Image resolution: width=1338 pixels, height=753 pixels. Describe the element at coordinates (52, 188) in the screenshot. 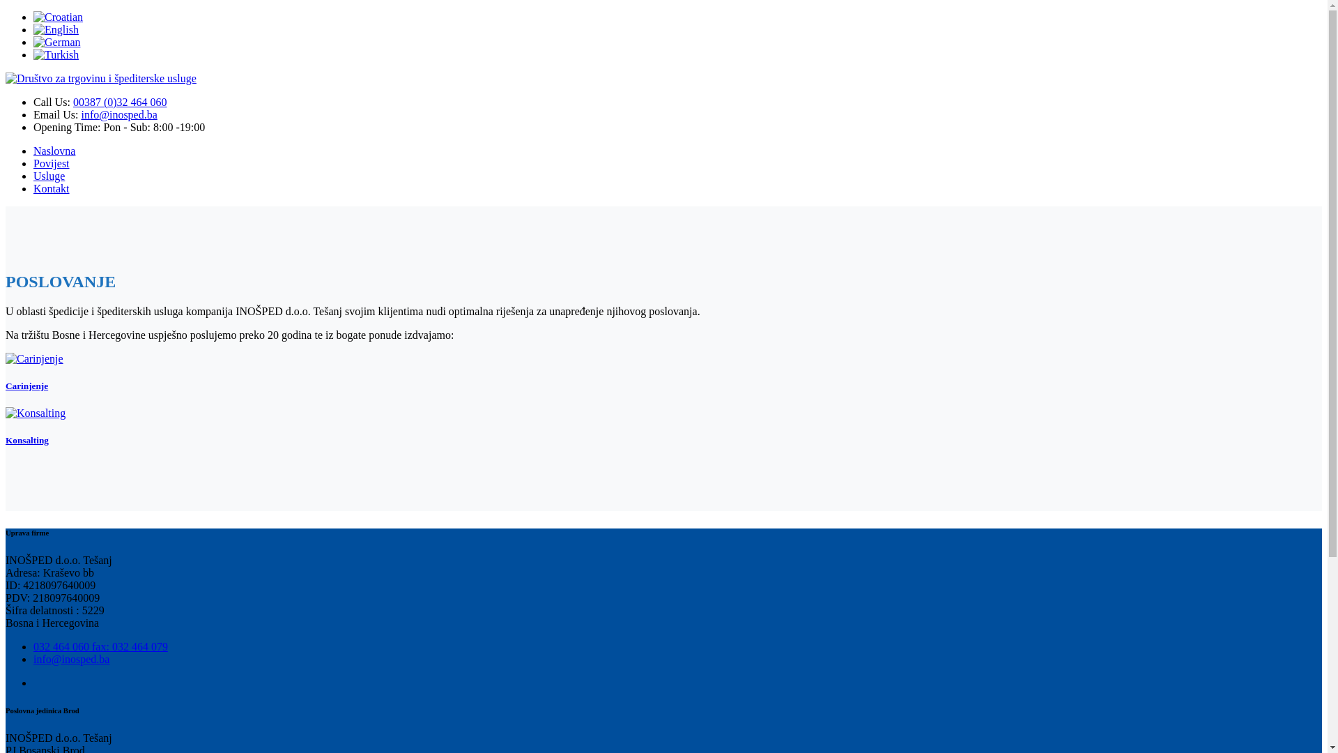

I see `Kontakt` at that location.